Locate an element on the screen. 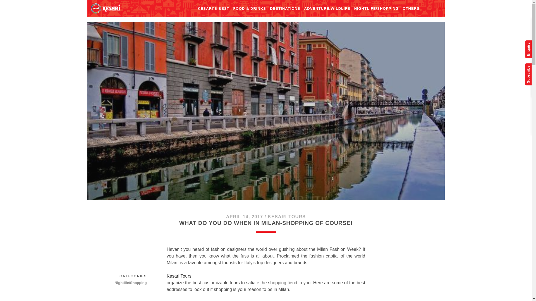 The image size is (536, 301). OTHERS is located at coordinates (411, 9).